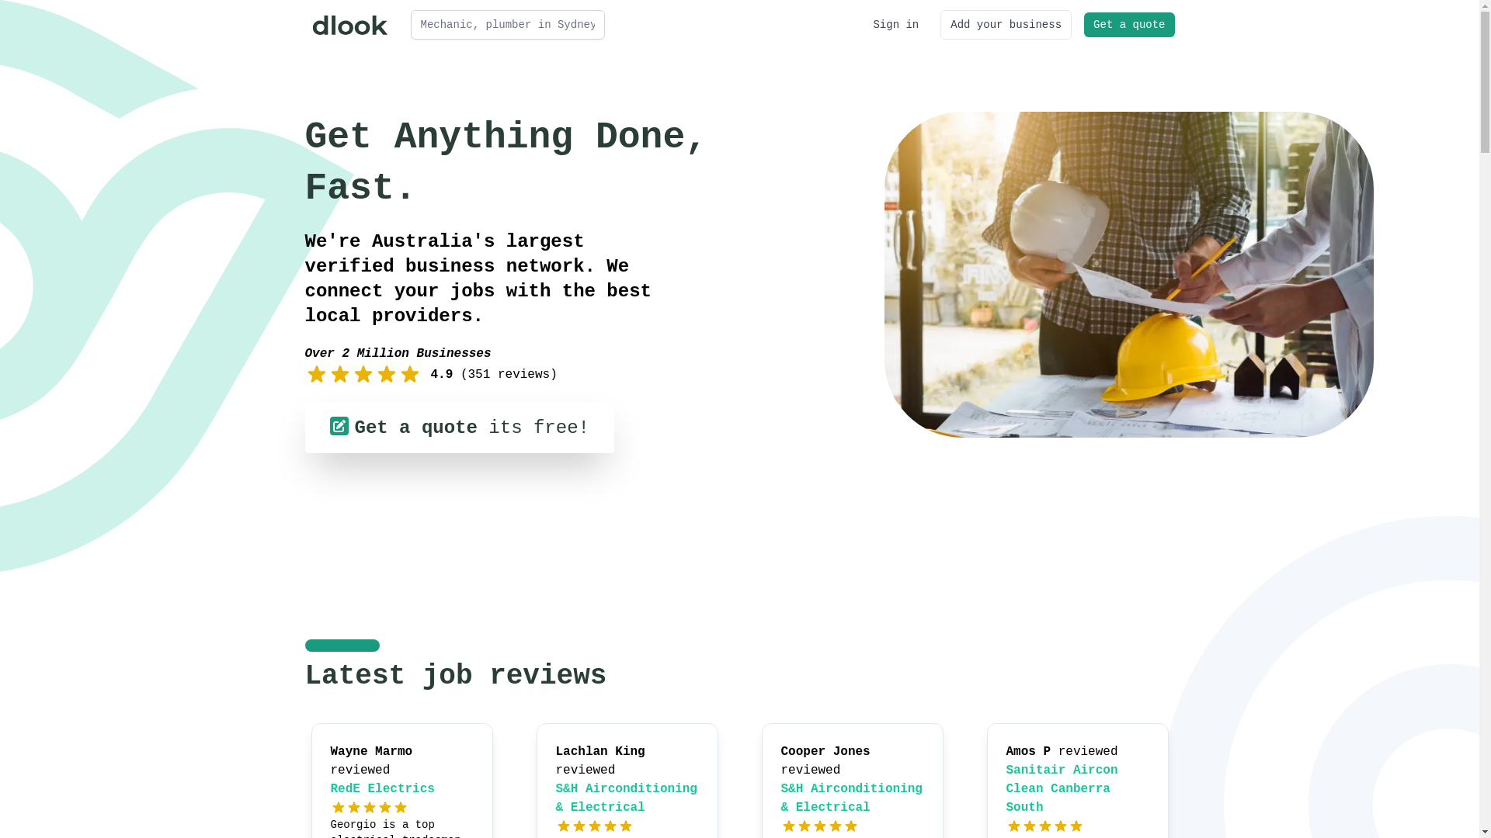 This screenshot has height=838, width=1491. I want to click on Add your business, so click(1006, 25).